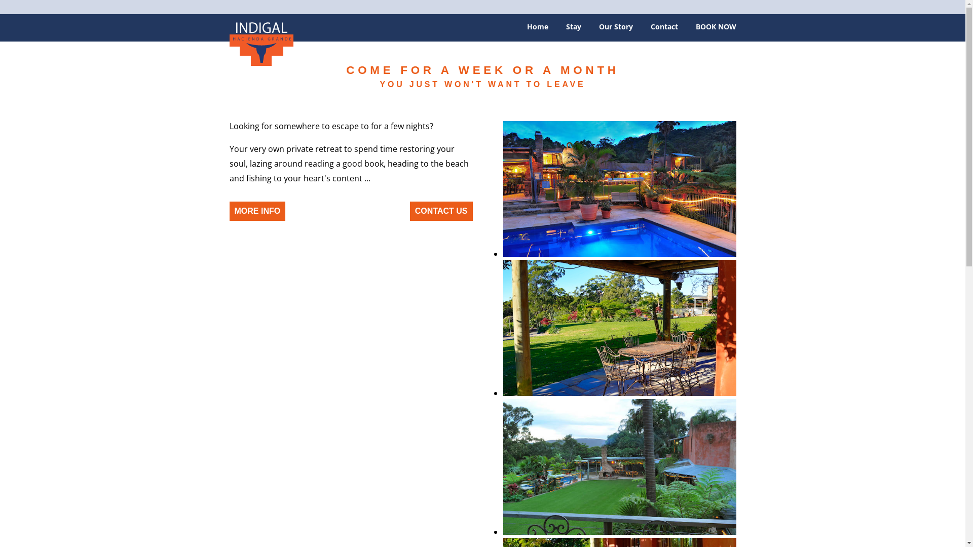  What do you see at coordinates (261, 43) in the screenshot?
I see `Home` at bounding box center [261, 43].